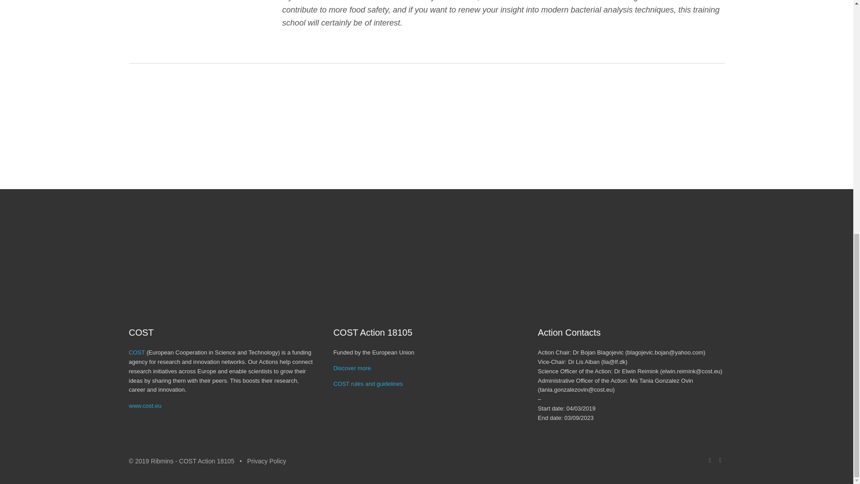  What do you see at coordinates (352, 368) in the screenshot?
I see `Discover more` at bounding box center [352, 368].